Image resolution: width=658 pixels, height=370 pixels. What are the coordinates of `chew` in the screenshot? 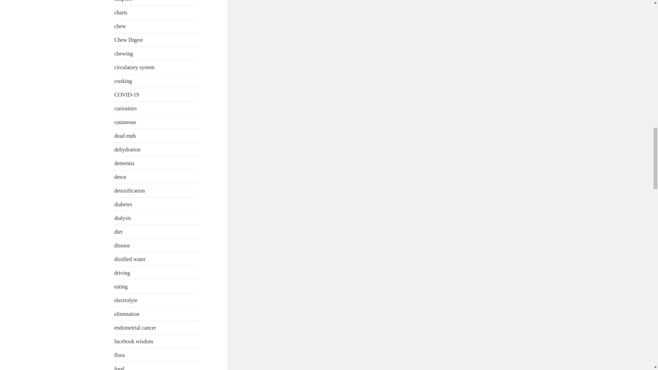 It's located at (120, 26).